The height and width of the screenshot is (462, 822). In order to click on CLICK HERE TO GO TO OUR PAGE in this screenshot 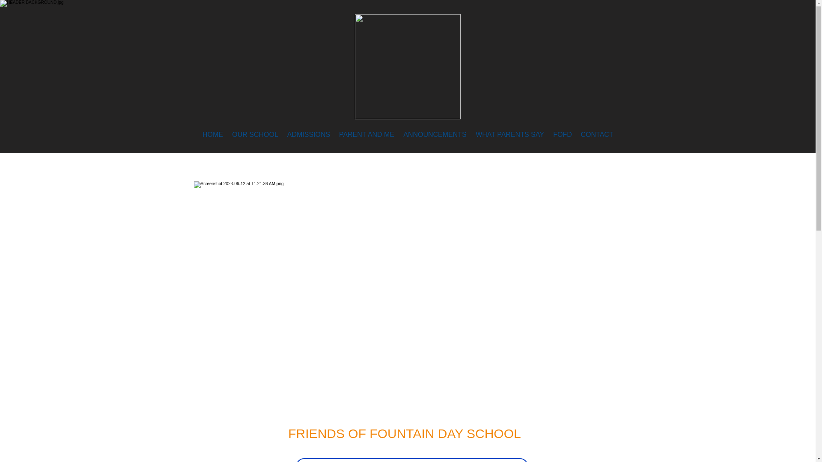, I will do `click(411, 460)`.